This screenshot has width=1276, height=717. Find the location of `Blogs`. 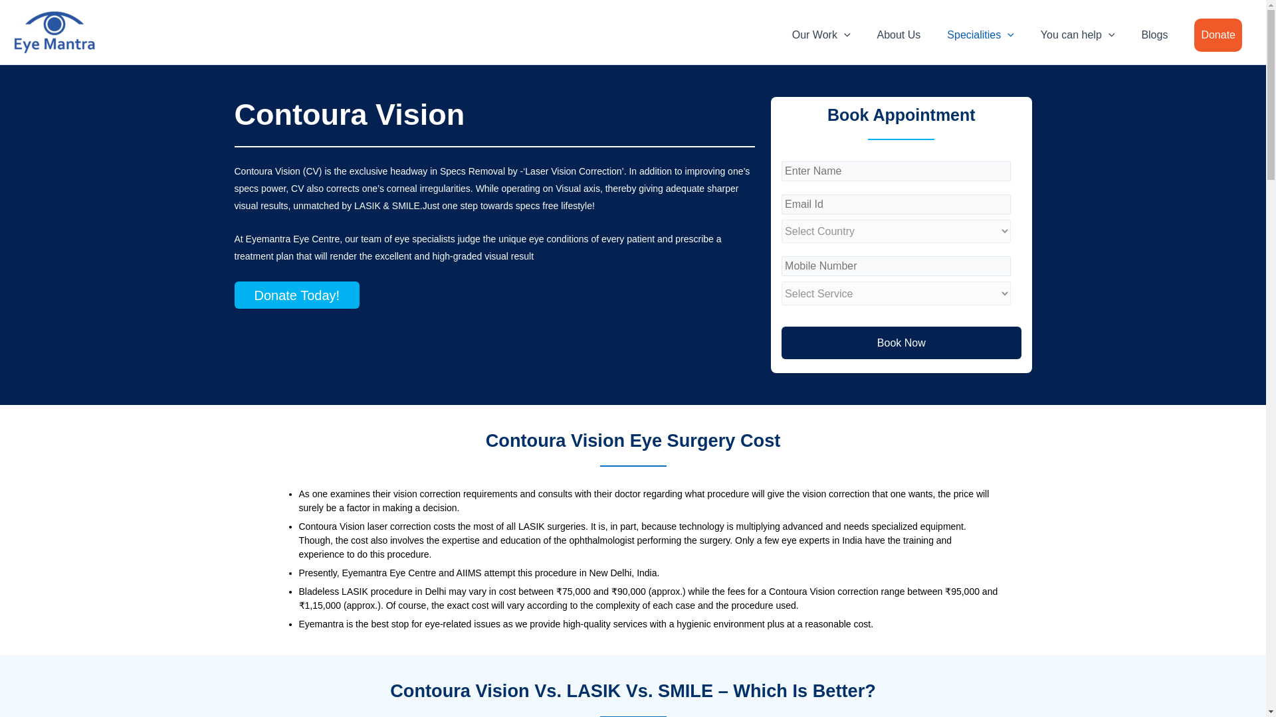

Blogs is located at coordinates (1154, 35).